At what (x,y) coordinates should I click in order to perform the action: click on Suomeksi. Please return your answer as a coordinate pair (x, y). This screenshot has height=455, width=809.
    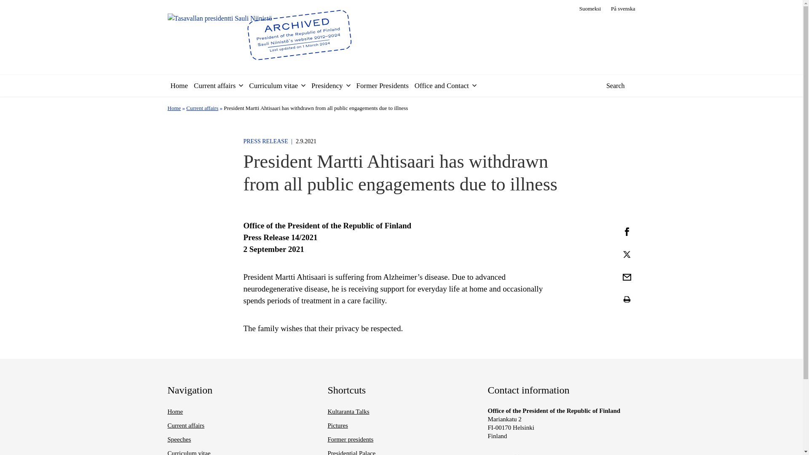
    Looking at the image, I should click on (590, 8).